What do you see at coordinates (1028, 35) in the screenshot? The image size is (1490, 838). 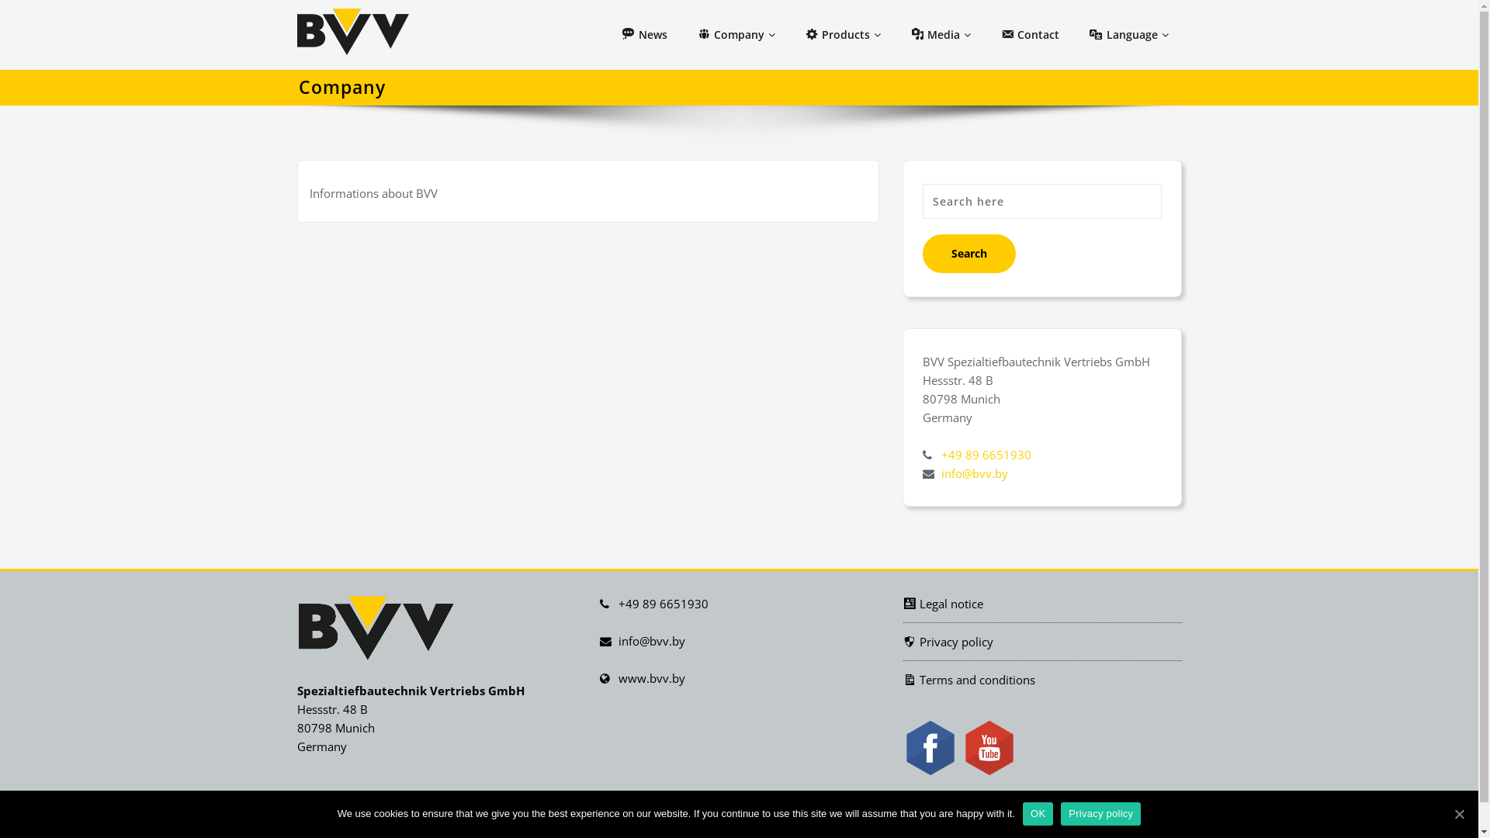 I see `Contact` at bounding box center [1028, 35].